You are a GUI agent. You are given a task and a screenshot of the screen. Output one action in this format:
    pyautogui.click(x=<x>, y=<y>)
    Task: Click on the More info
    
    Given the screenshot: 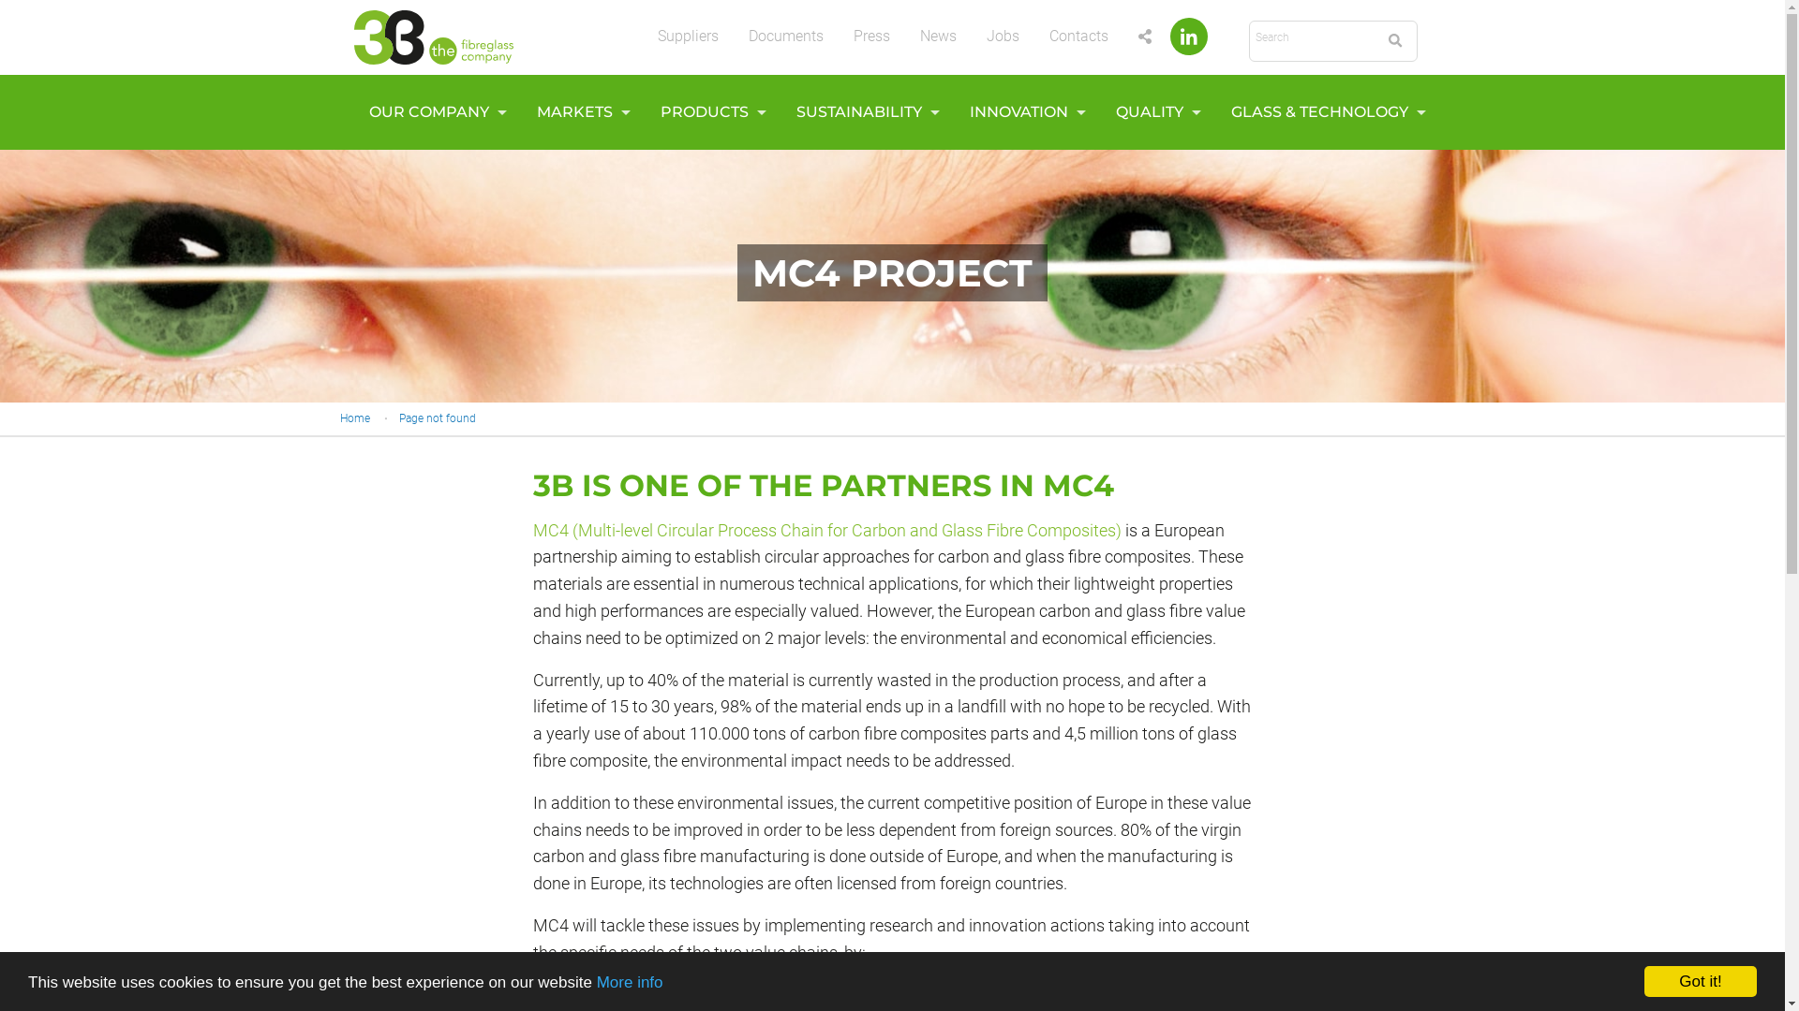 What is the action you would take?
    pyautogui.click(x=630, y=983)
    